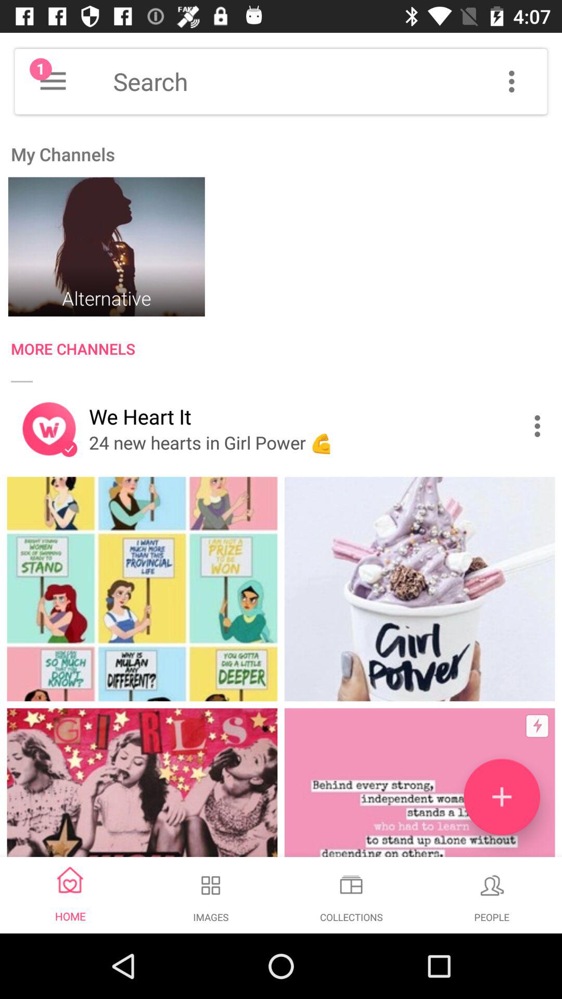  What do you see at coordinates (502, 797) in the screenshot?
I see `add channel` at bounding box center [502, 797].